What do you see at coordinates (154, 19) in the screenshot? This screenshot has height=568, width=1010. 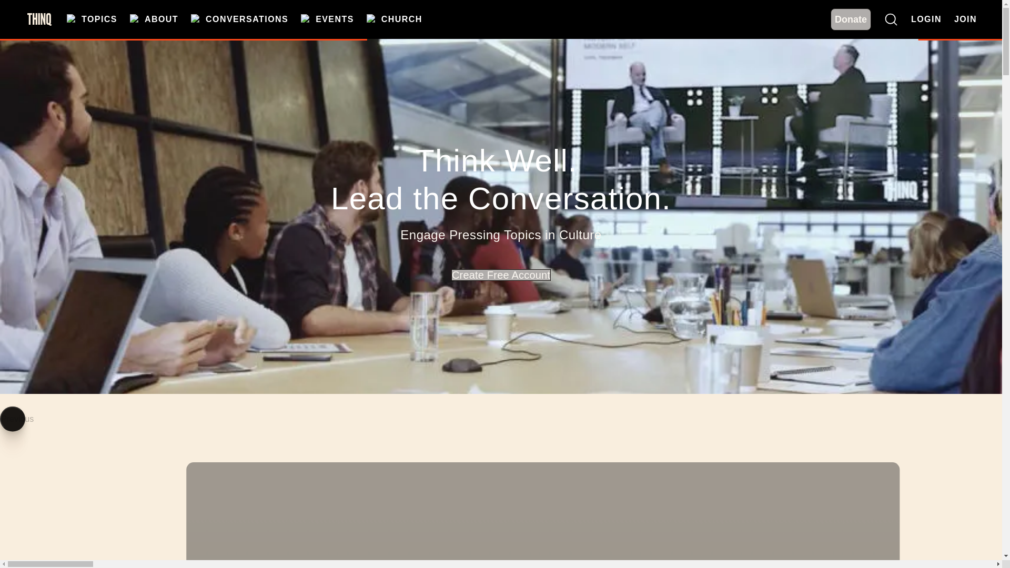 I see `ABOUT` at bounding box center [154, 19].